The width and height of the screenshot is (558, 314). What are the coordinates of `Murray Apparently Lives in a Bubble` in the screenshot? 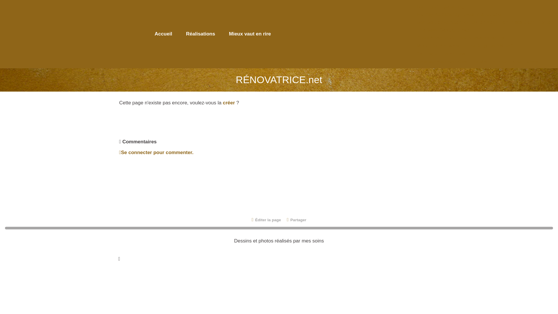 It's located at (459, 14).